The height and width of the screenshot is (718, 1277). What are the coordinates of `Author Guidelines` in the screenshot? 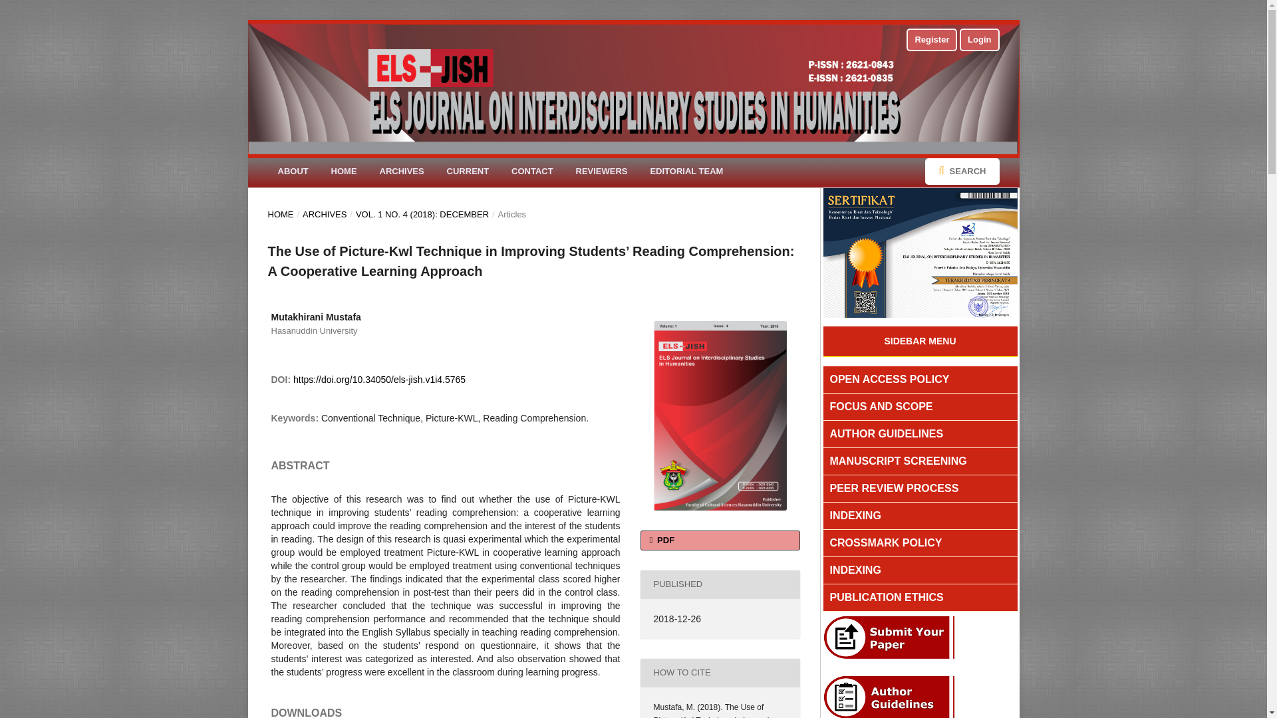 It's located at (893, 715).